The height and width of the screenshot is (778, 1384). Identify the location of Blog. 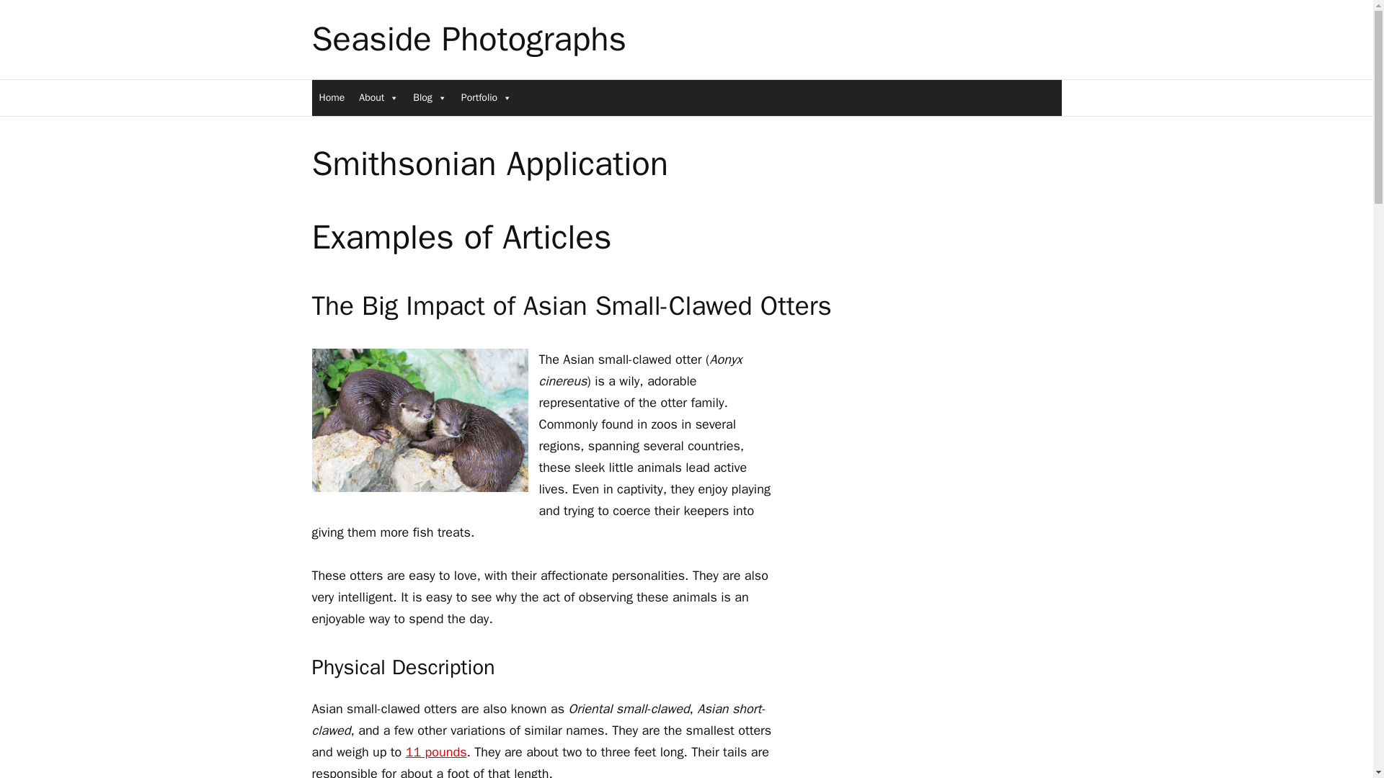
(430, 97).